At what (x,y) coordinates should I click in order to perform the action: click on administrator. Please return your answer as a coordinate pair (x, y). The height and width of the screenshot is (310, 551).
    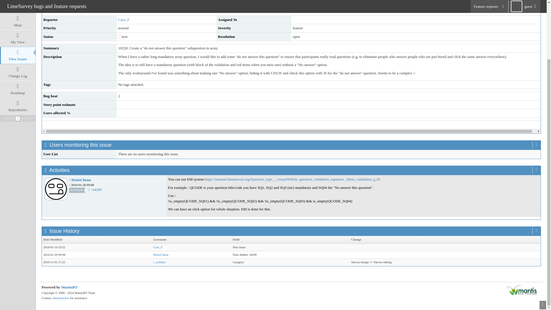
    Looking at the image, I should click on (61, 298).